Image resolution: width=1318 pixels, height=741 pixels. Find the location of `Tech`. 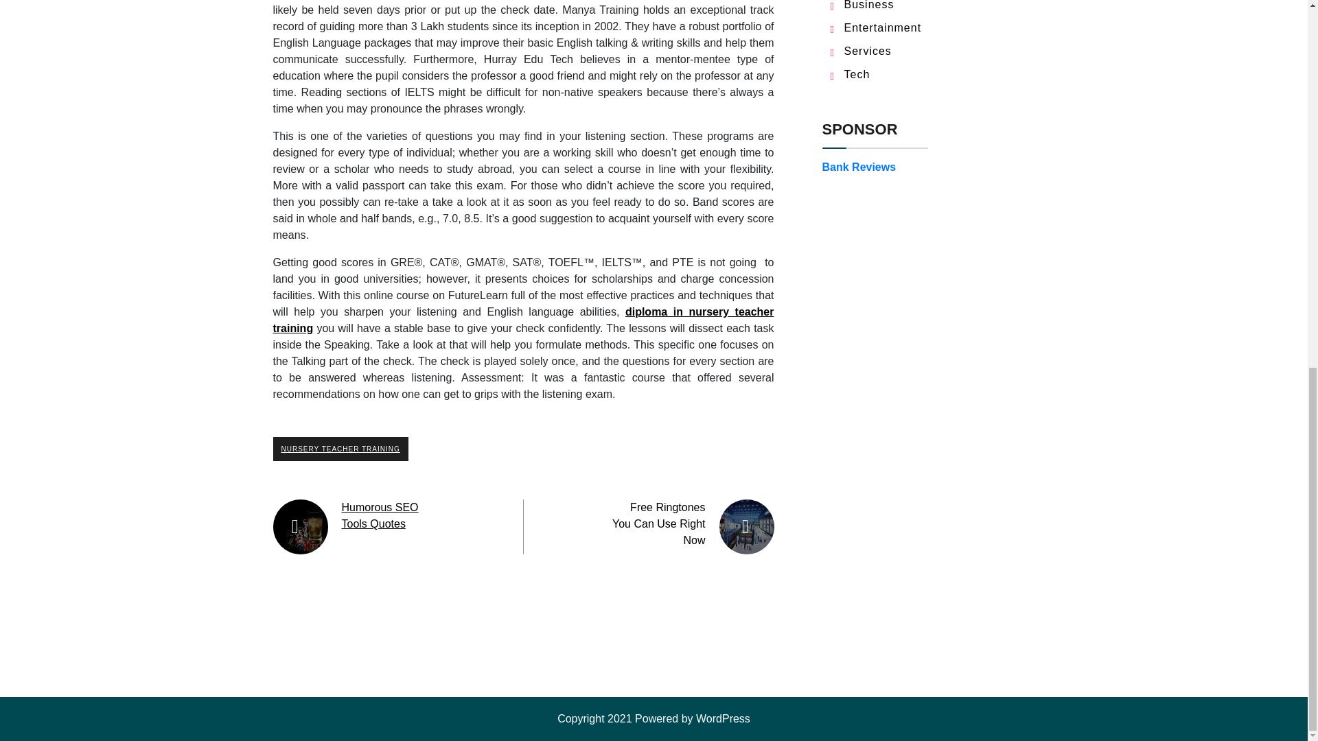

Tech is located at coordinates (857, 74).